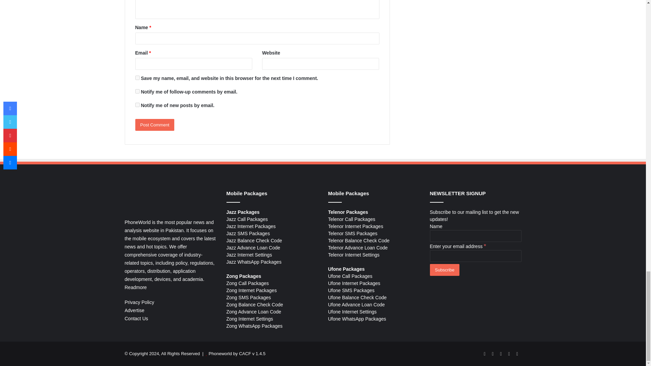 The image size is (651, 366). Describe the element at coordinates (445, 270) in the screenshot. I see `Subscribe` at that location.